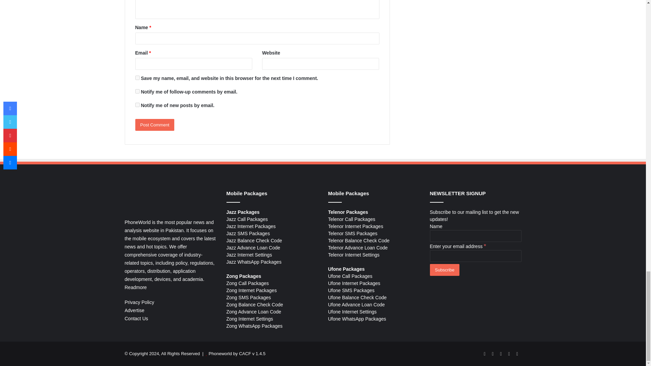 The image size is (651, 366). Describe the element at coordinates (445, 270) in the screenshot. I see `Subscribe` at that location.